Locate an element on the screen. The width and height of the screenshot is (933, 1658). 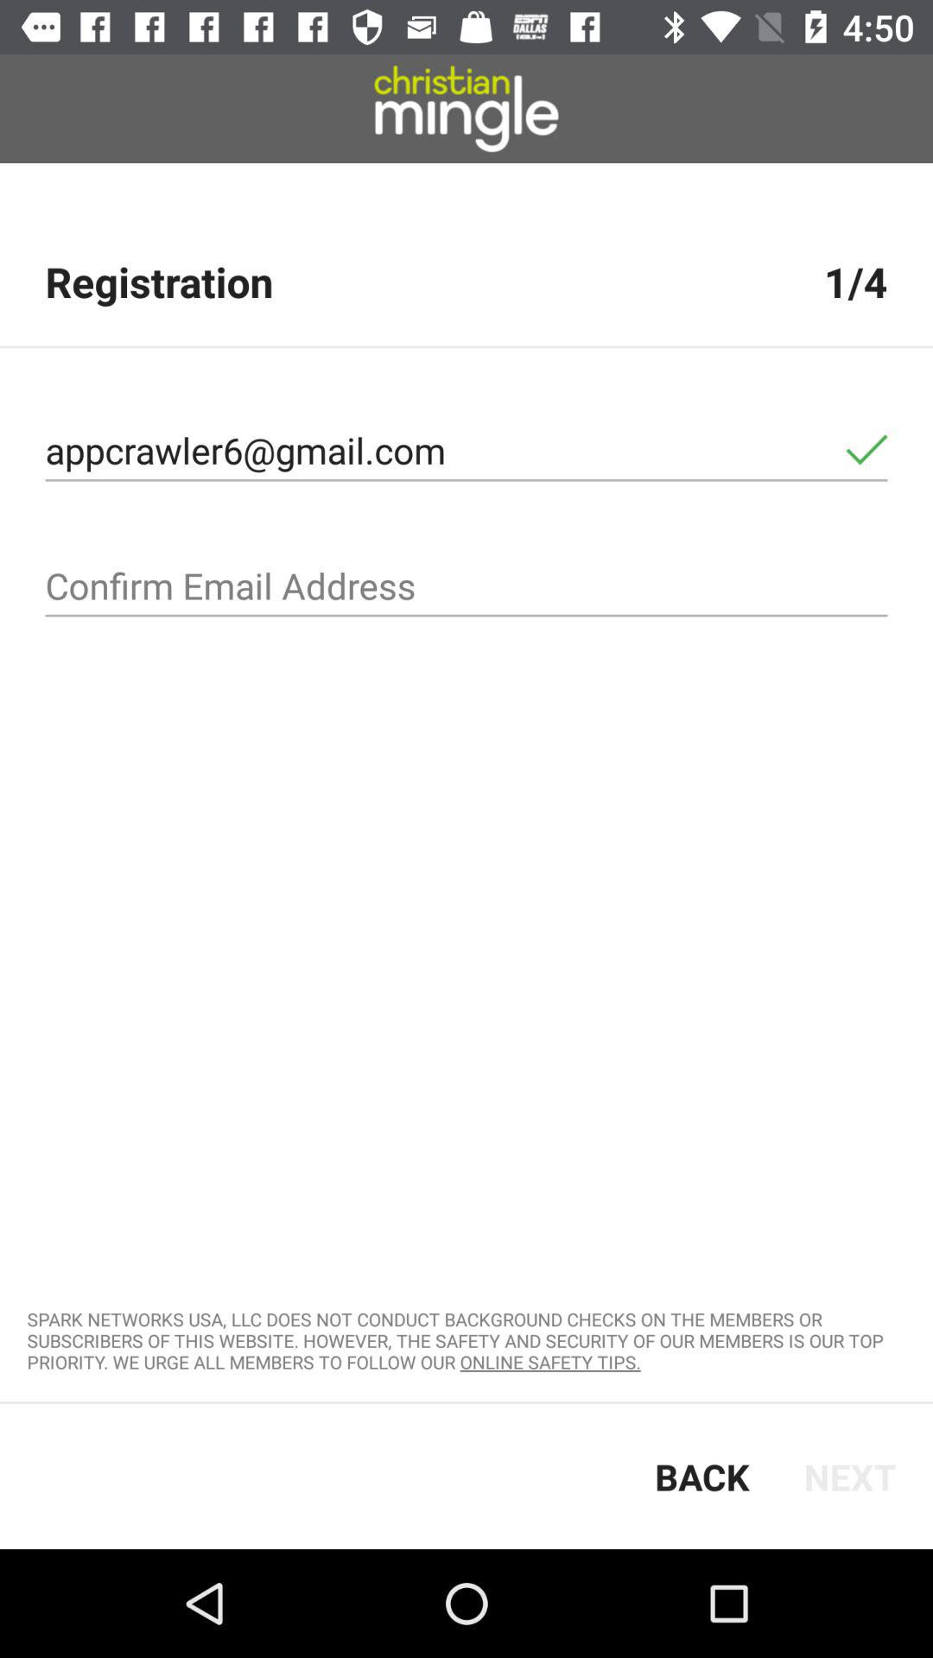
confrim email address text box is located at coordinates (466, 586).